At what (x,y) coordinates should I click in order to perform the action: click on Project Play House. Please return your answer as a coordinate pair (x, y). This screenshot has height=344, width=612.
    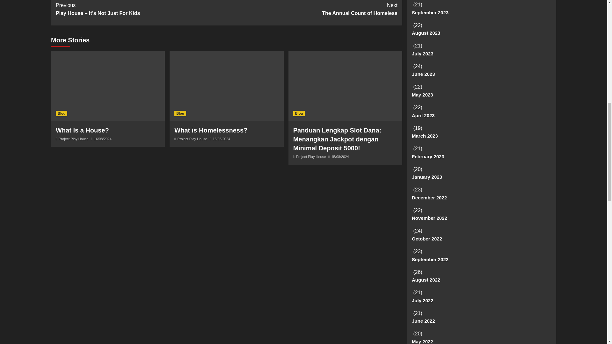
    Looking at the image, I should click on (82, 130).